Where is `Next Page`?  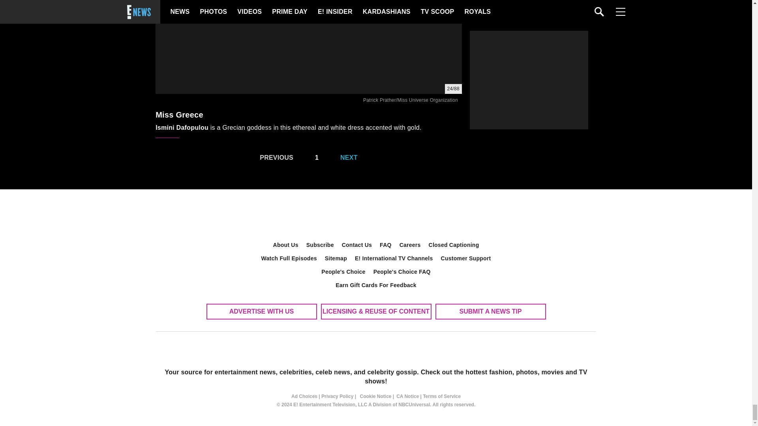
Next Page is located at coordinates (353, 157).